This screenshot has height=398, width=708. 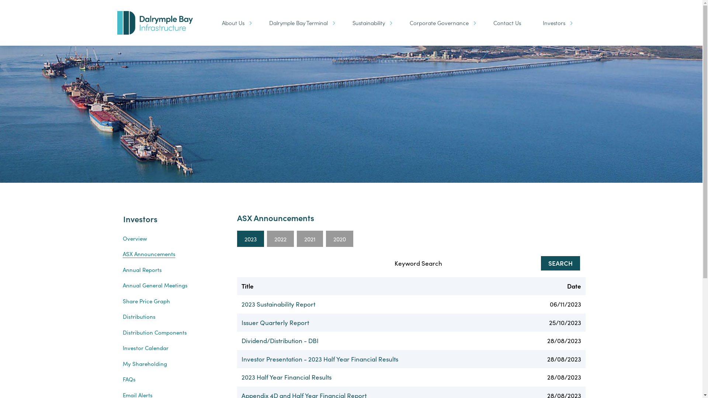 I want to click on Share Price Graph, so click(x=172, y=301).